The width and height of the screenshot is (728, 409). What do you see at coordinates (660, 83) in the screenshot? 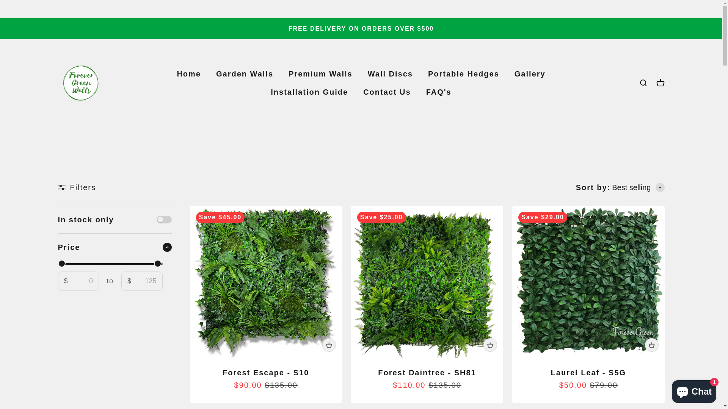
I see `Open cart
0` at bounding box center [660, 83].